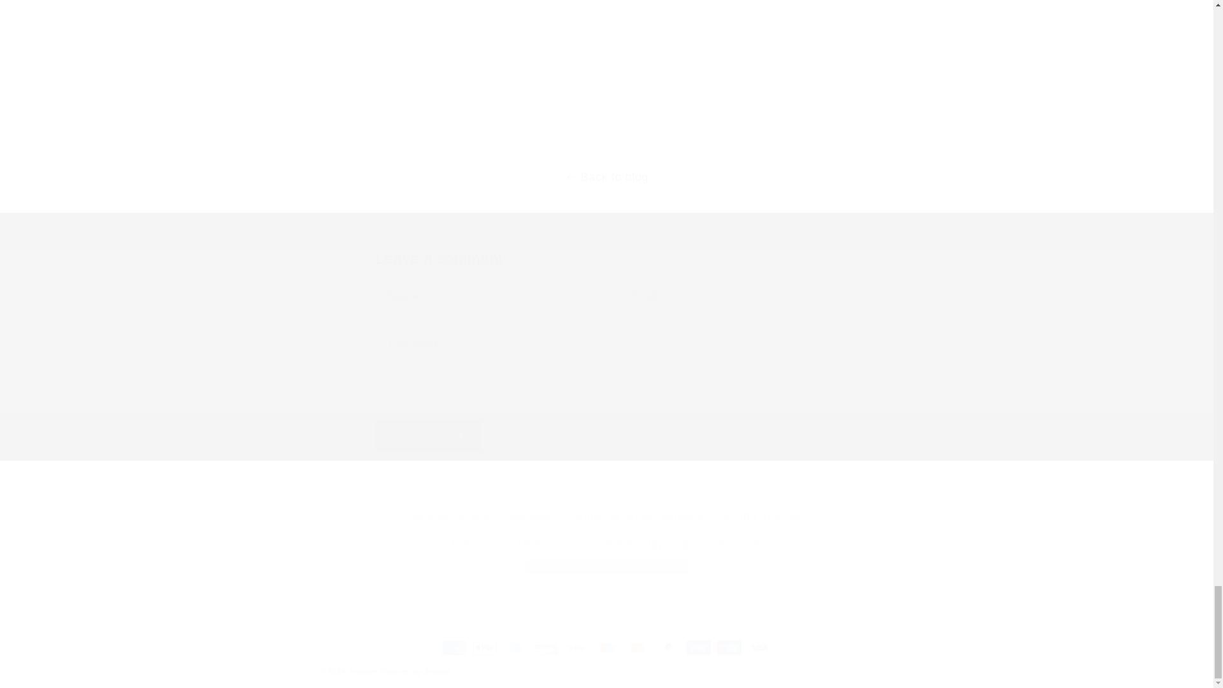  Describe the element at coordinates (364, 671) in the screenshot. I see `Reviber` at that location.